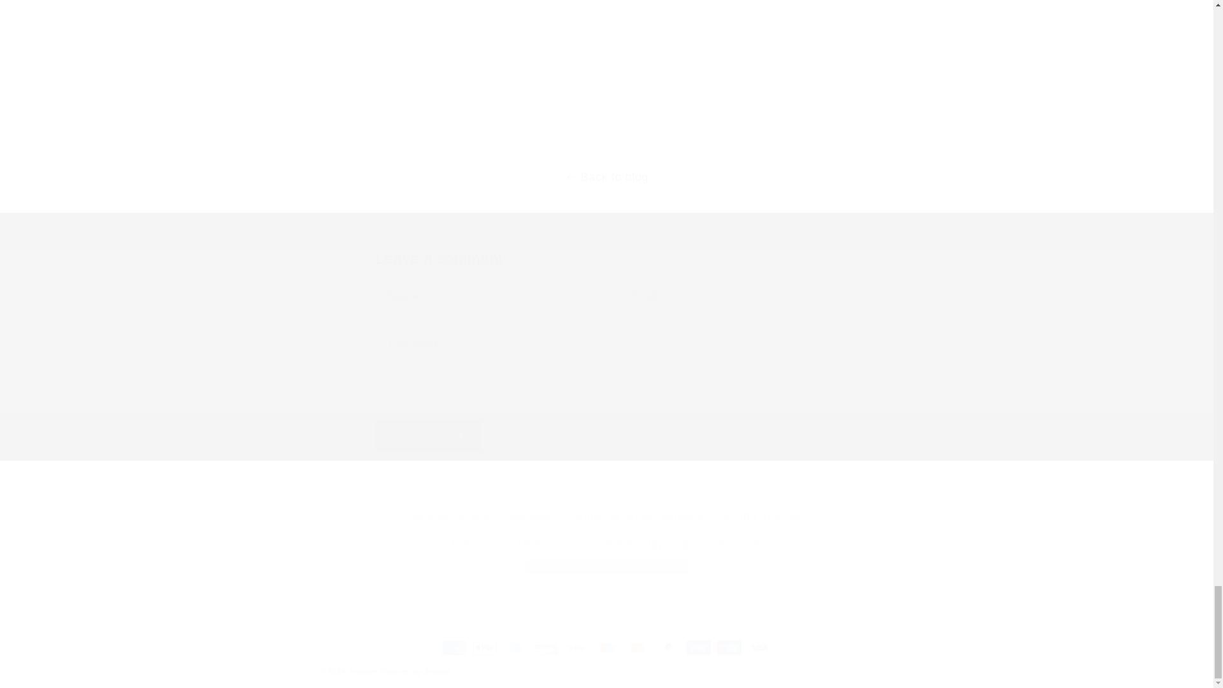  Describe the element at coordinates (364, 671) in the screenshot. I see `Reviber` at that location.